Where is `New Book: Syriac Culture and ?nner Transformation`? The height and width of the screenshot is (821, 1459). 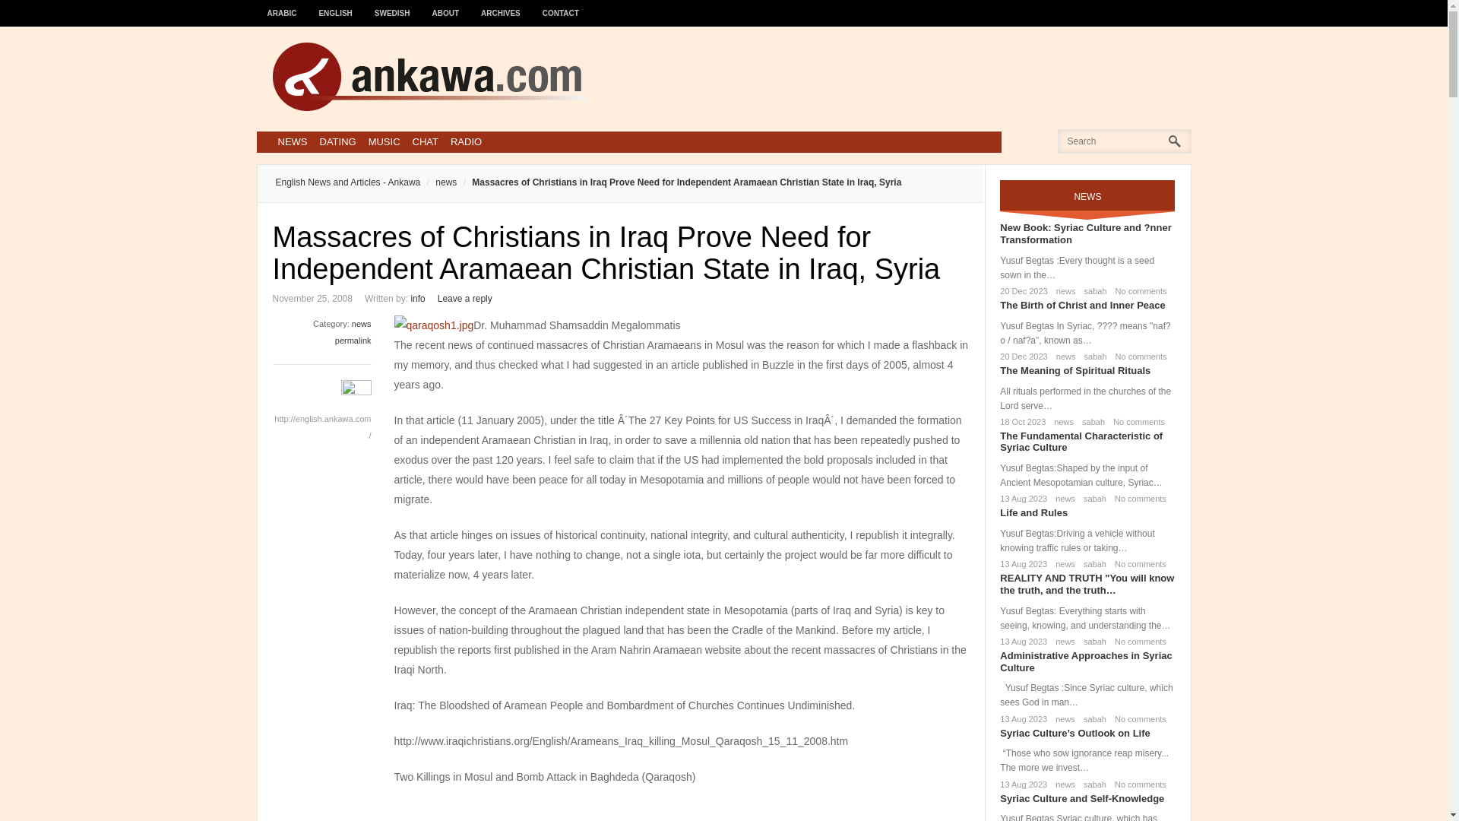
New Book: Syriac Culture and ?nner Transformation is located at coordinates (1085, 233).